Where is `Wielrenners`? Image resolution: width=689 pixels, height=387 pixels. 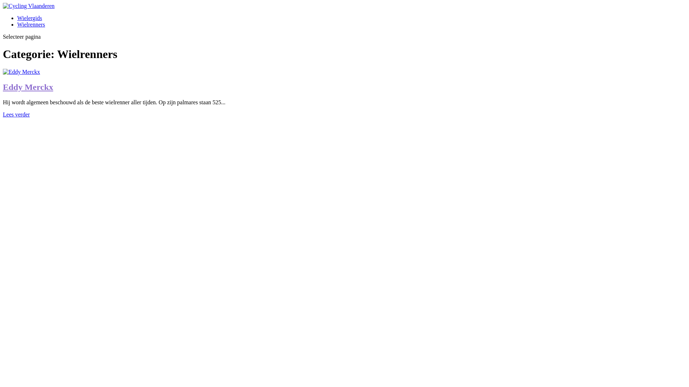 Wielrenners is located at coordinates (31, 24).